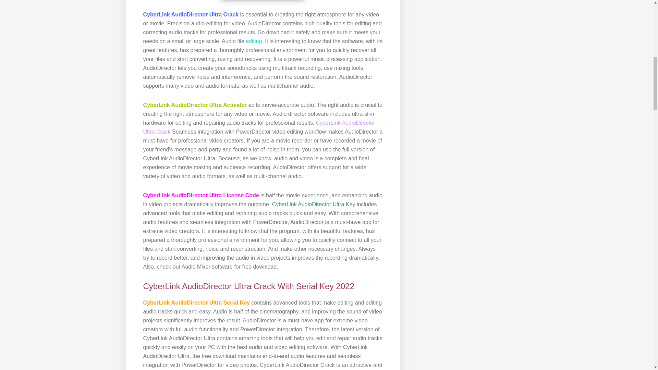  I want to click on CyberLink AudioDirector Ultra Serial Key , so click(197, 303).